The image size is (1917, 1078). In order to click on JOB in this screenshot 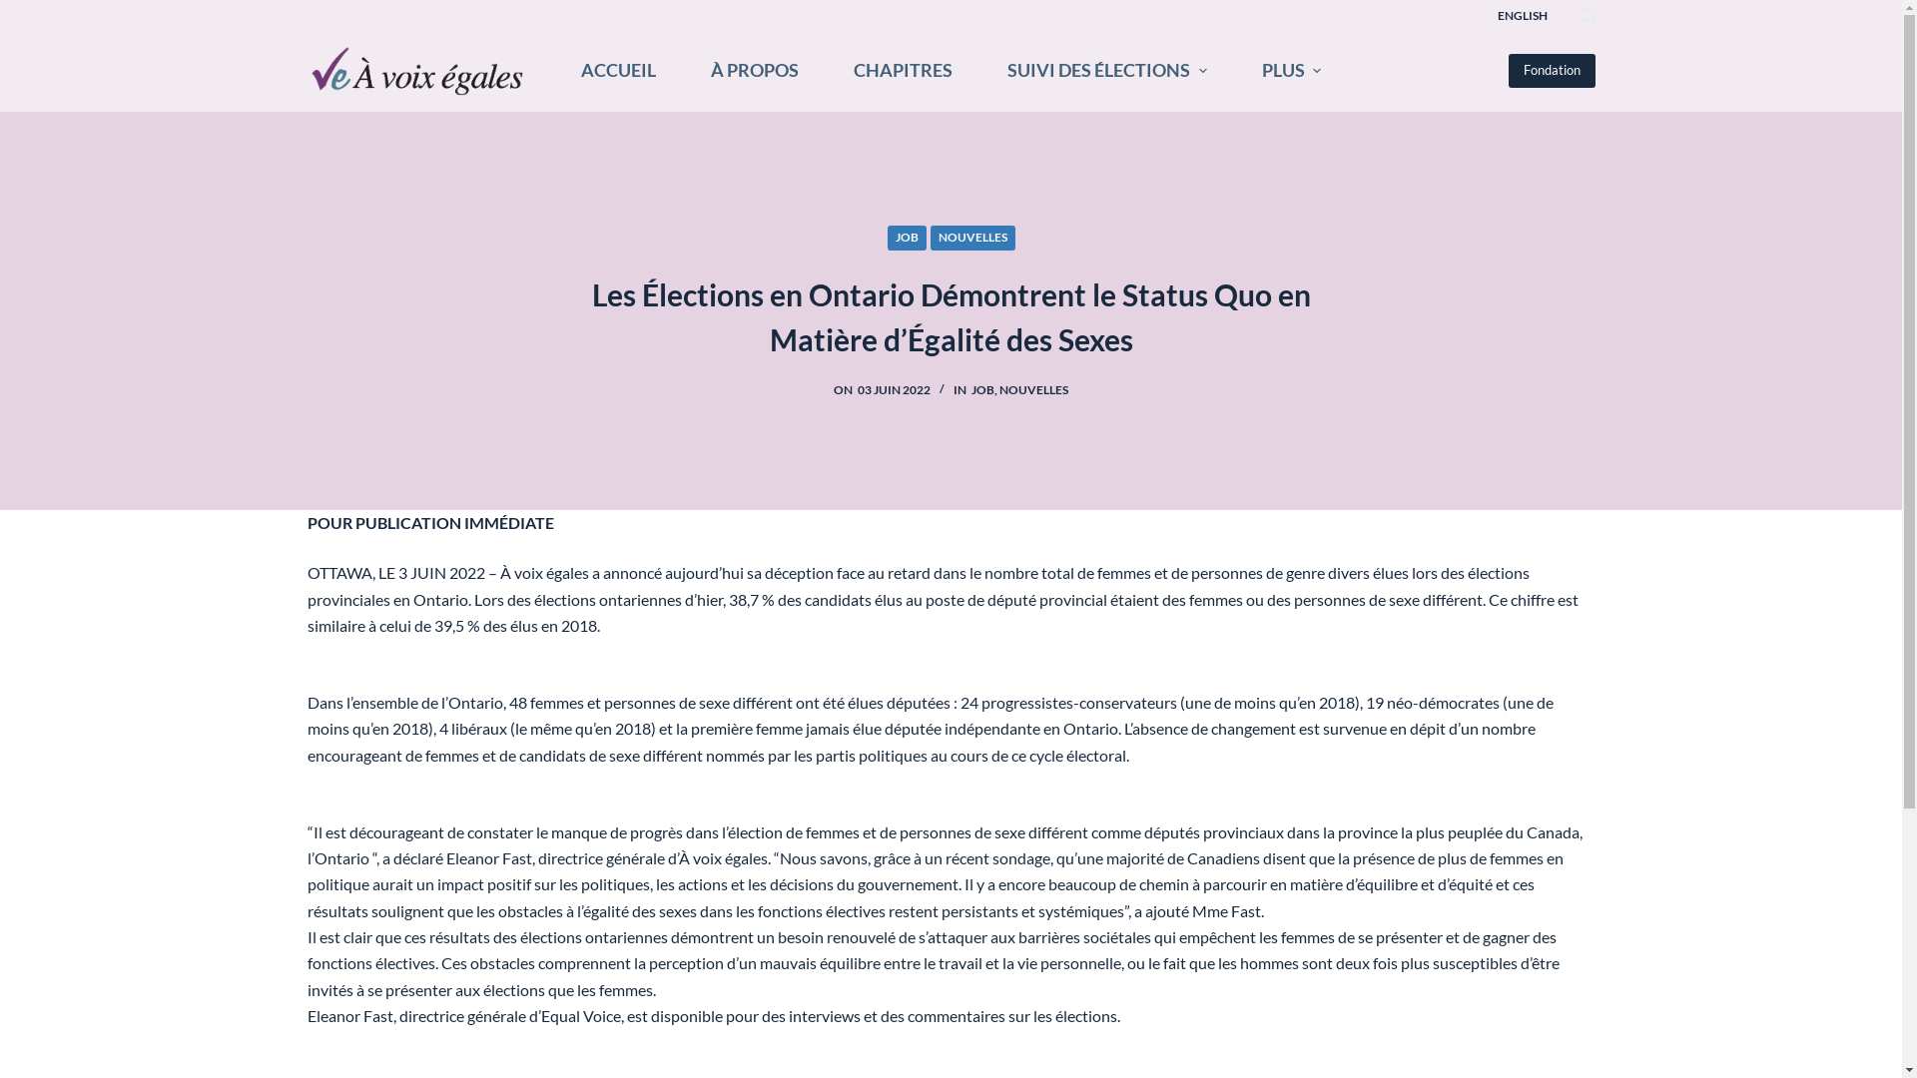, I will do `click(982, 389)`.